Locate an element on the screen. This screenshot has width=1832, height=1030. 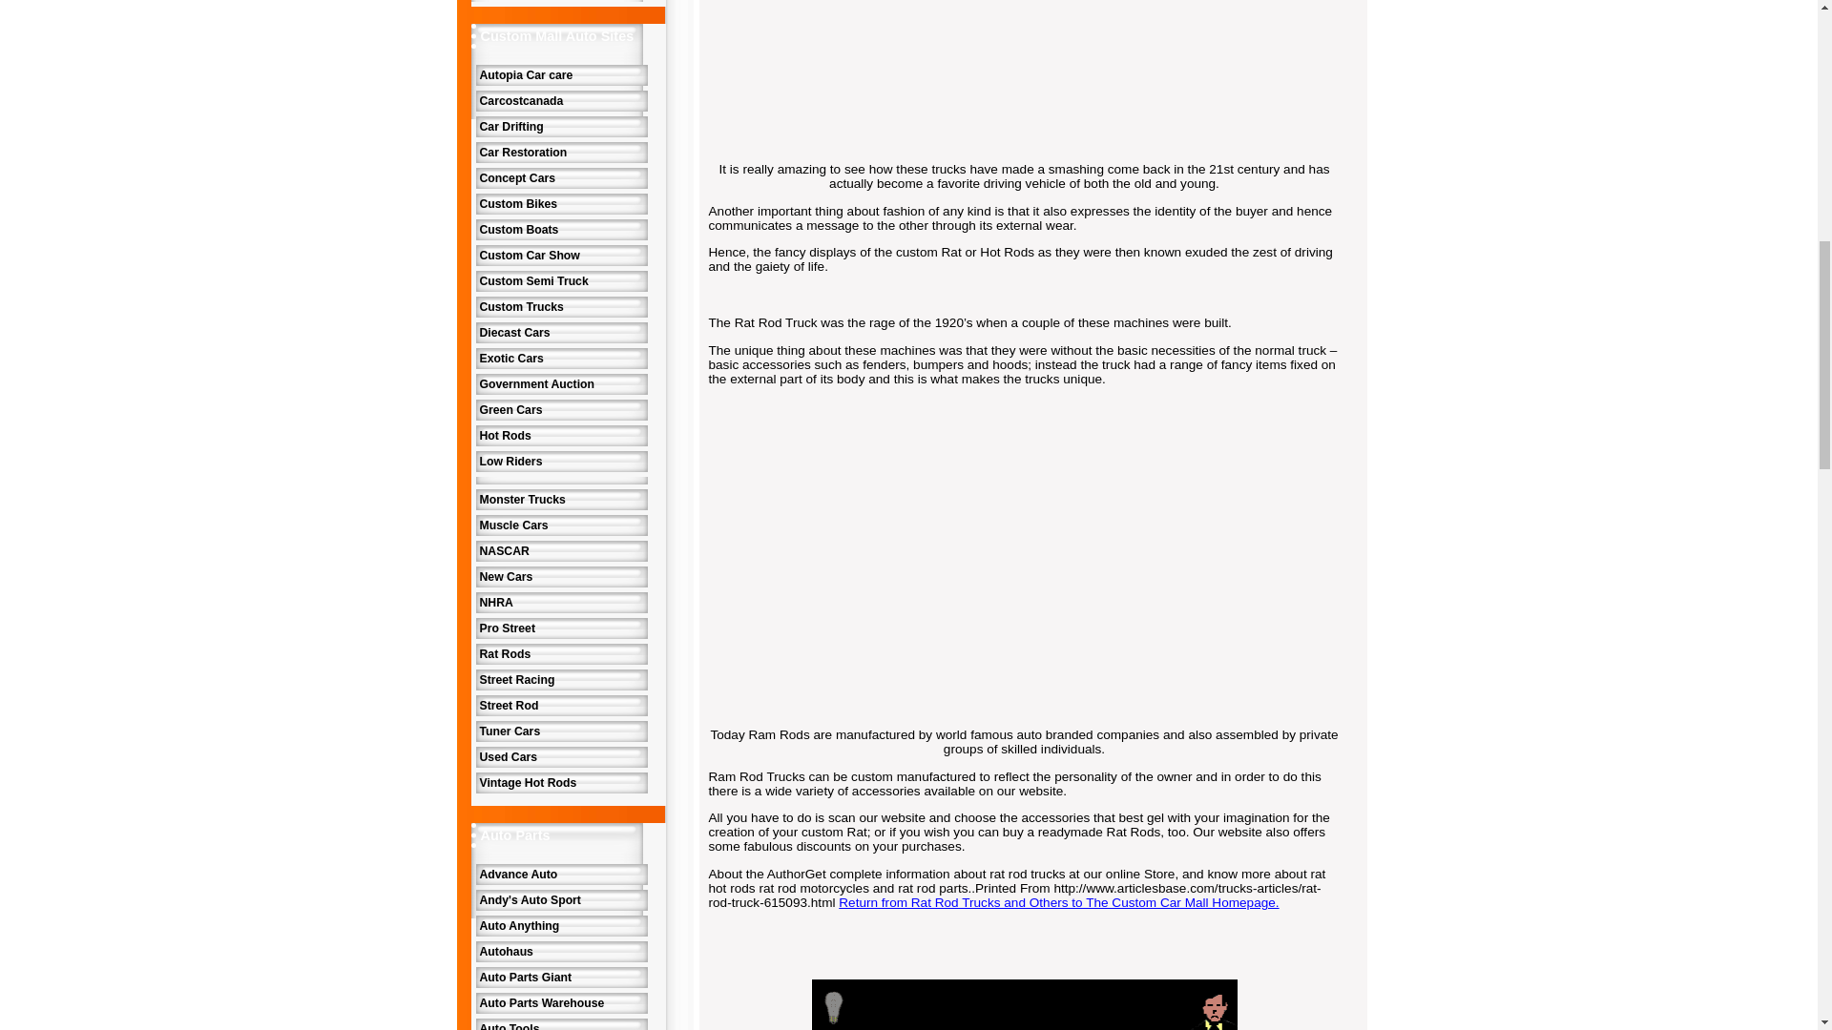
Custom Bikes is located at coordinates (560, 204).